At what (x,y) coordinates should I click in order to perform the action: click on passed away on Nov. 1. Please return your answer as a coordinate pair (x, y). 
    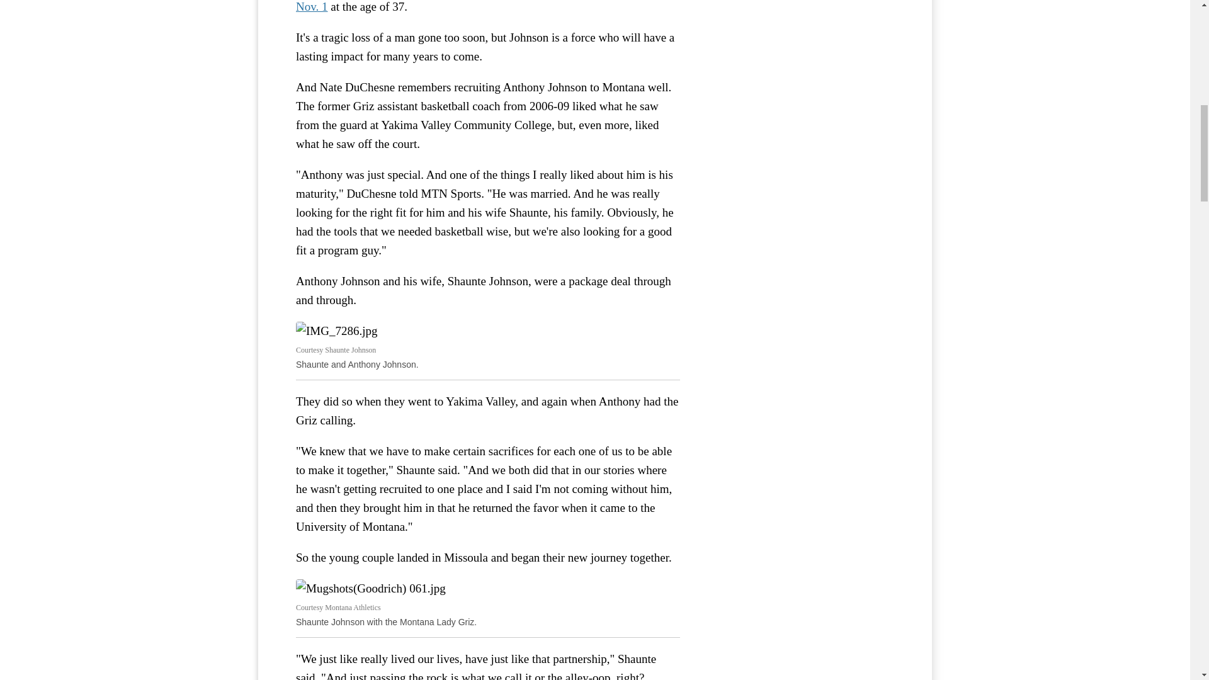
    Looking at the image, I should click on (485, 6).